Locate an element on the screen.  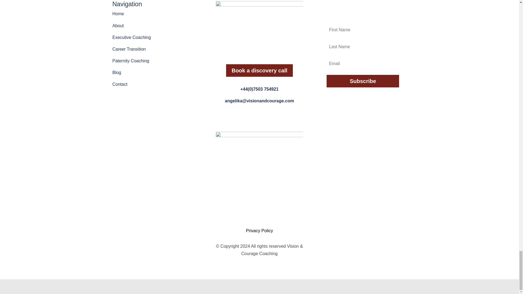
Paternity Coaching is located at coordinates (131, 61).